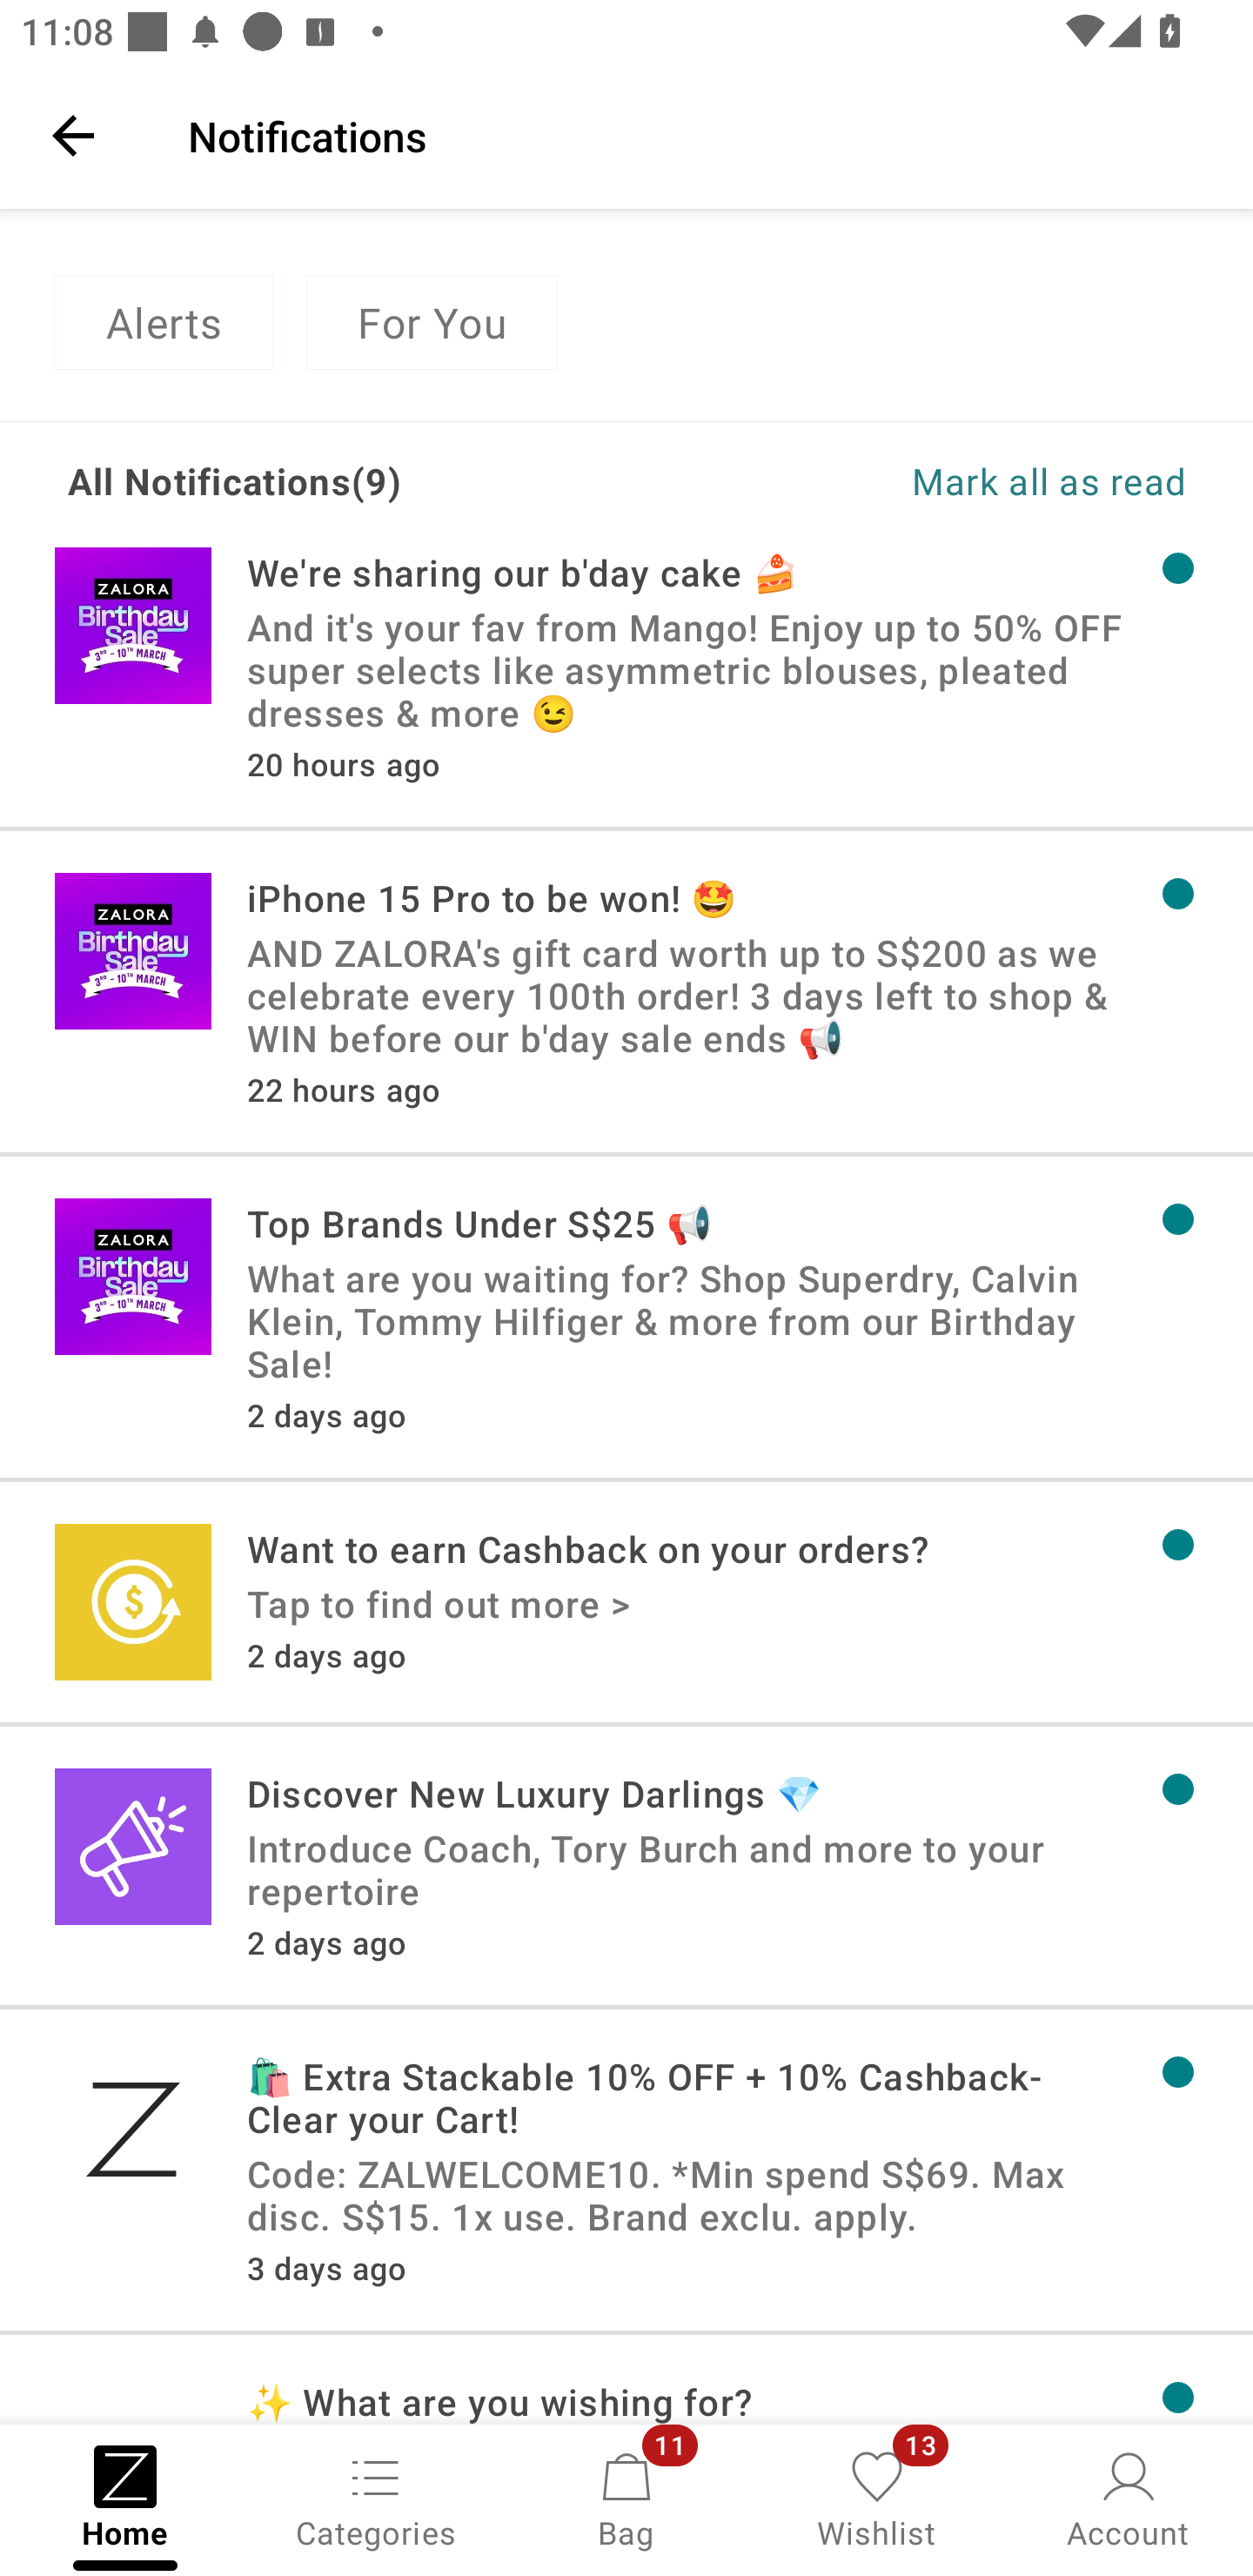 Image resolution: width=1253 pixels, height=2576 pixels. Describe the element at coordinates (376, 2498) in the screenshot. I see `Categories` at that location.